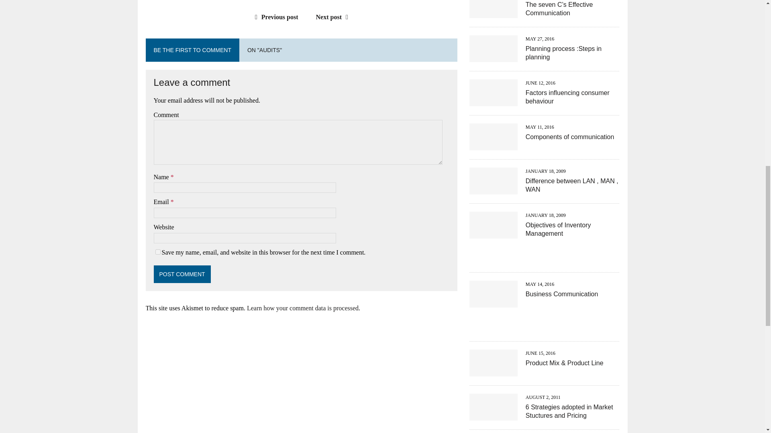 The height and width of the screenshot is (433, 771). What do you see at coordinates (157, 252) in the screenshot?
I see `yes` at bounding box center [157, 252].